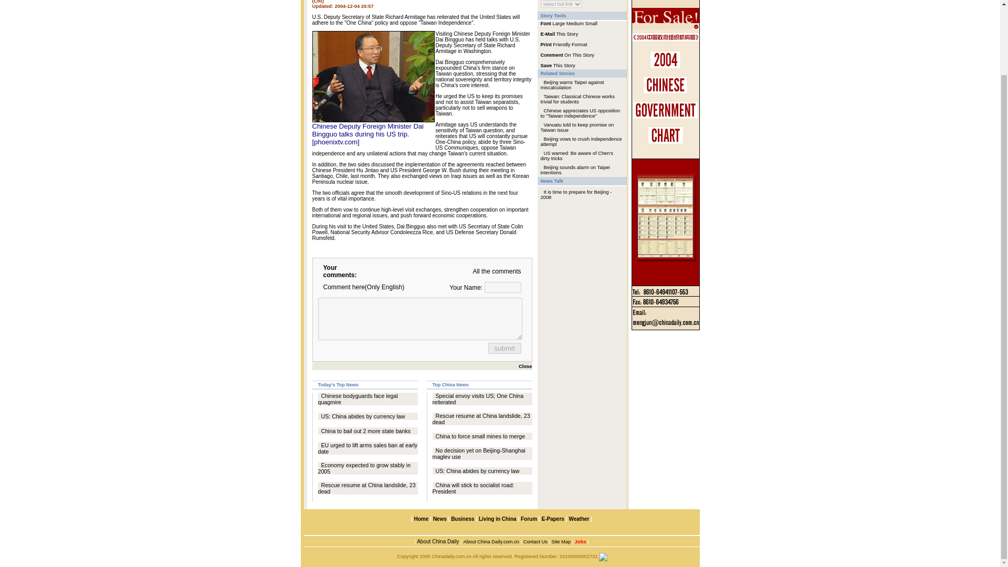 Image resolution: width=1008 pixels, height=567 pixels. I want to click on E-Papers, so click(552, 519).